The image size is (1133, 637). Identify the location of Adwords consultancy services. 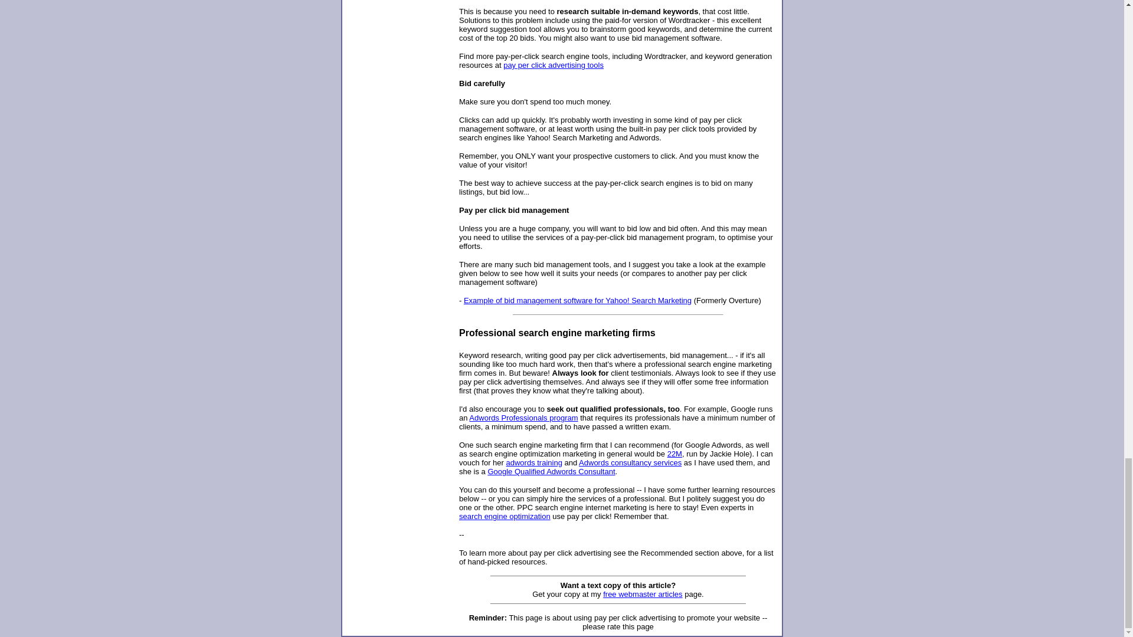
(630, 462).